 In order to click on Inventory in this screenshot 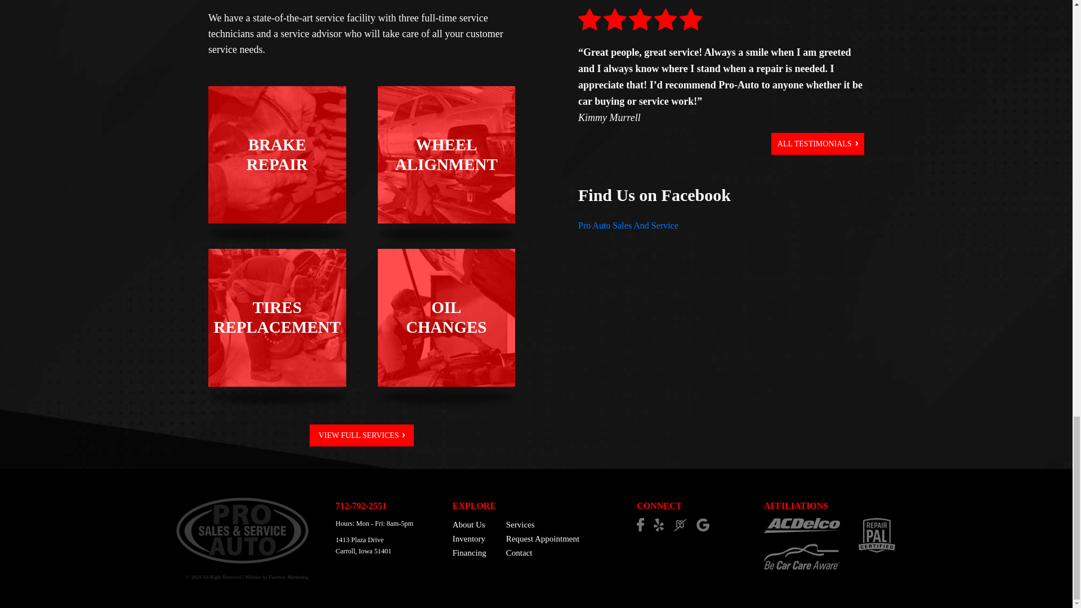, I will do `click(361, 435)`.